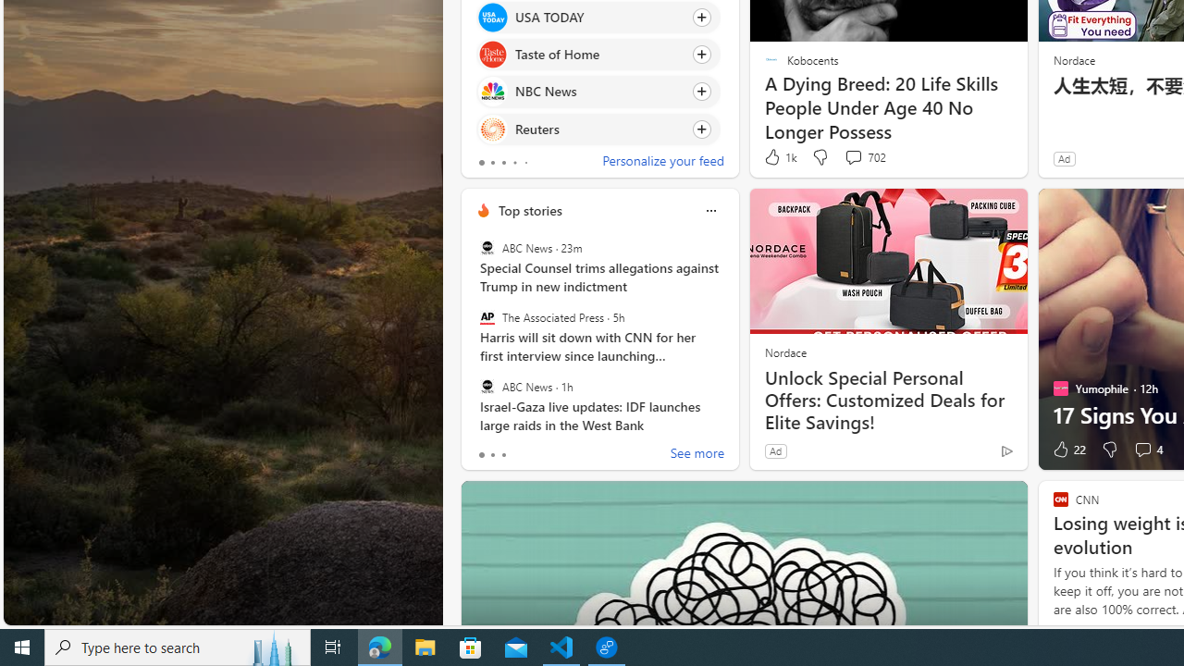 The image size is (1184, 666). I want to click on View comments 702 Comment, so click(864, 157).